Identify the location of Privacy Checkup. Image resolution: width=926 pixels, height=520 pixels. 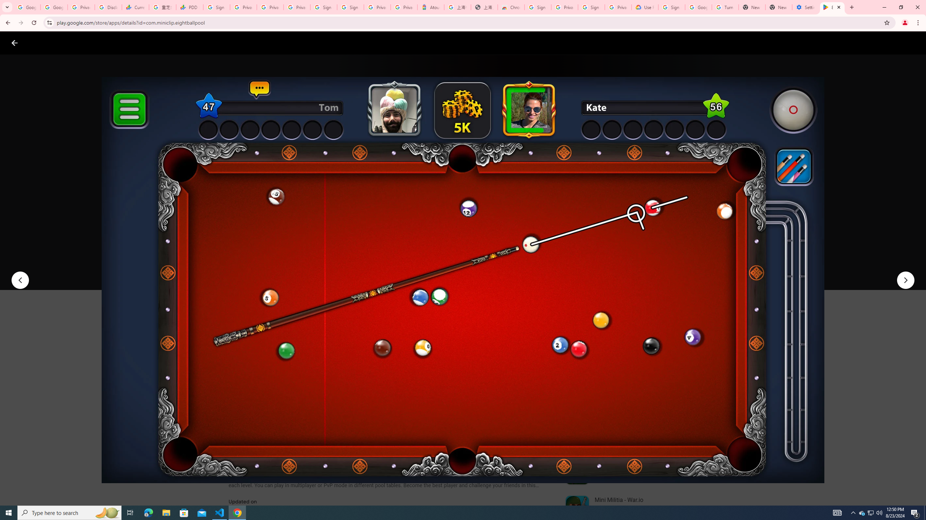
(270, 7).